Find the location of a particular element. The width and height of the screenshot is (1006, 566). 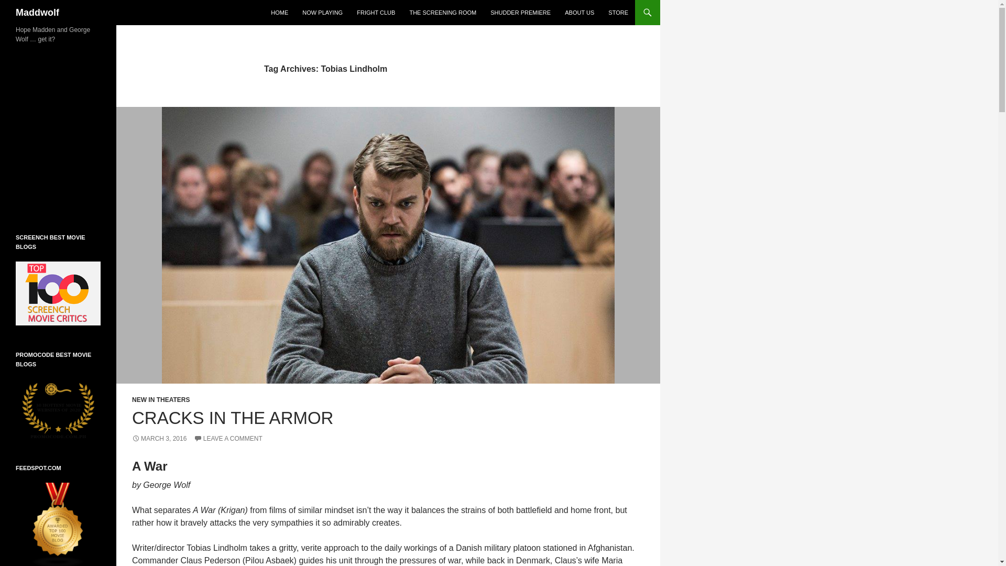

FRIGHT CLUB is located at coordinates (376, 13).